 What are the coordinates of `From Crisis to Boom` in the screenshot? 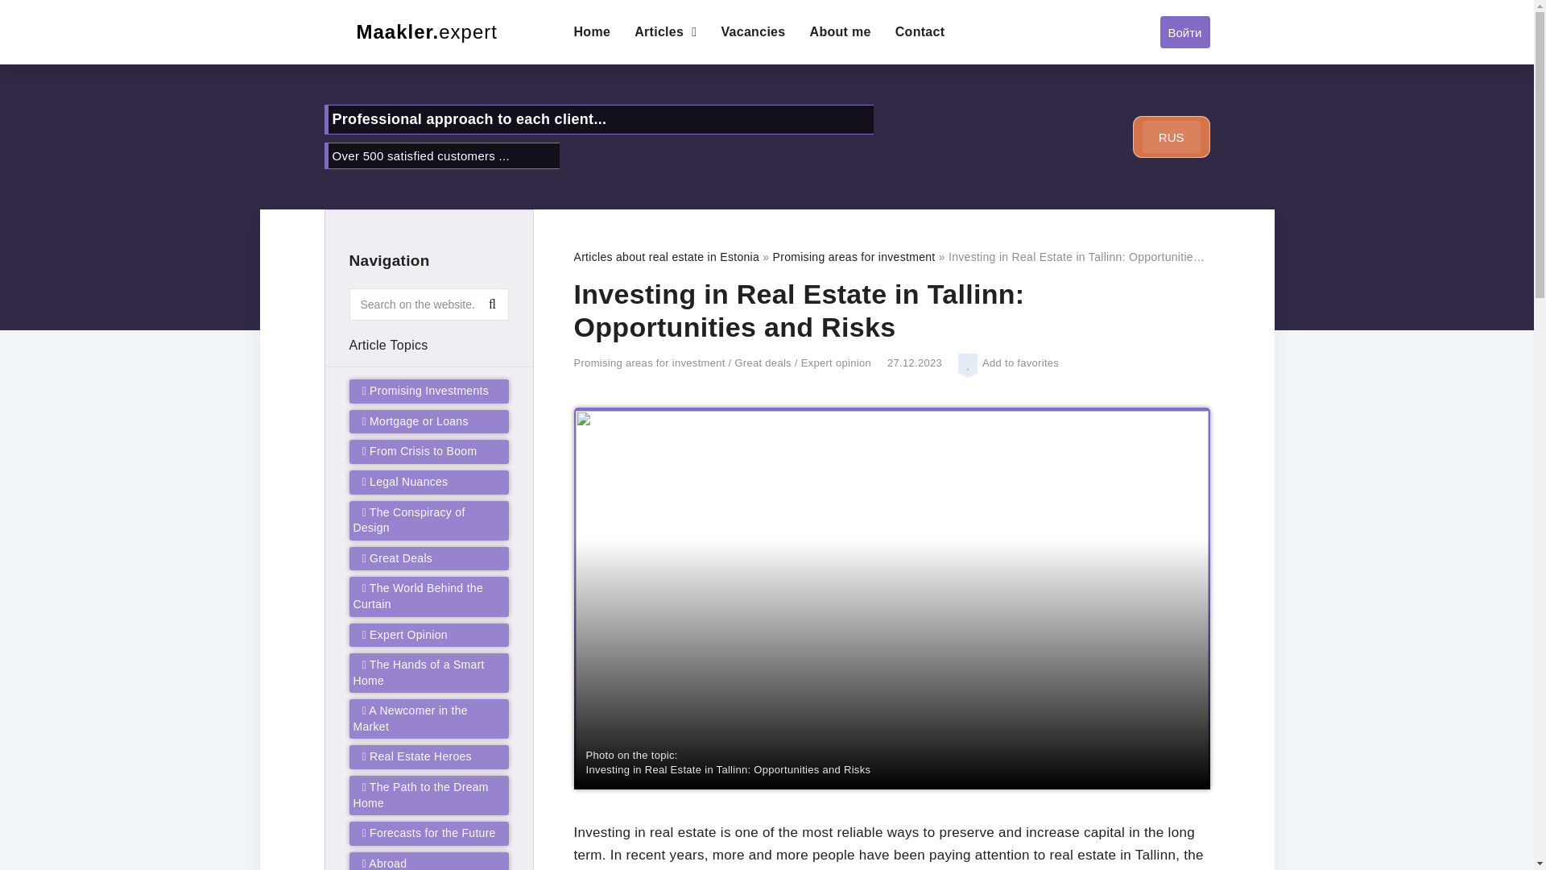 It's located at (420, 451).